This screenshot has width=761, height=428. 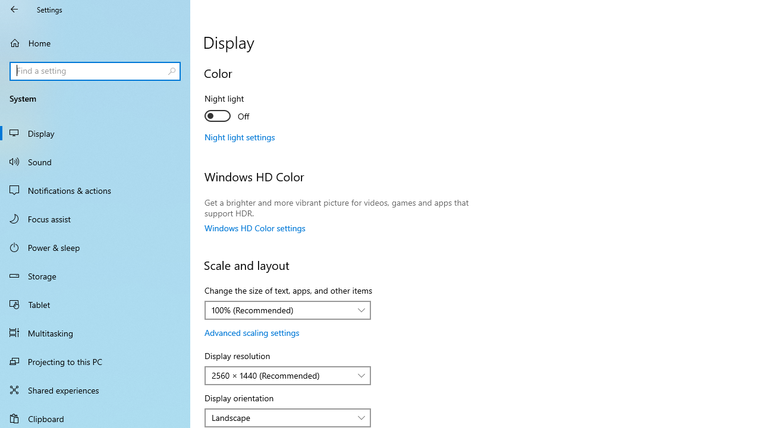 I want to click on Landscape, so click(x=281, y=417).